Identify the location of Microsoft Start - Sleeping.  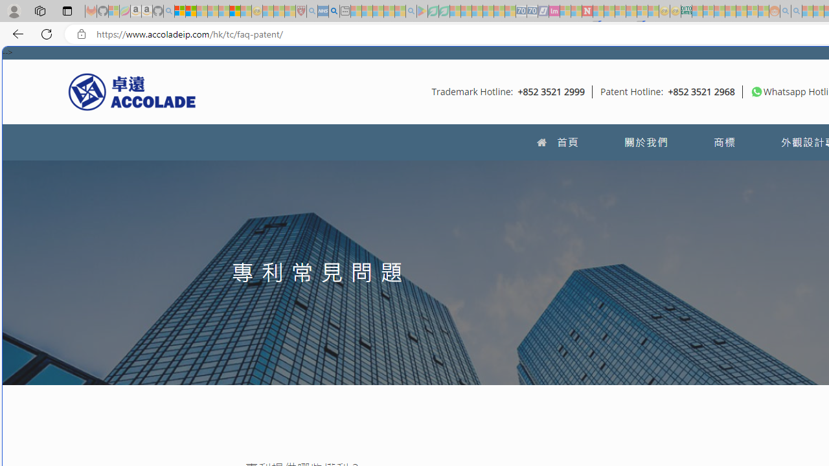
(808, 12).